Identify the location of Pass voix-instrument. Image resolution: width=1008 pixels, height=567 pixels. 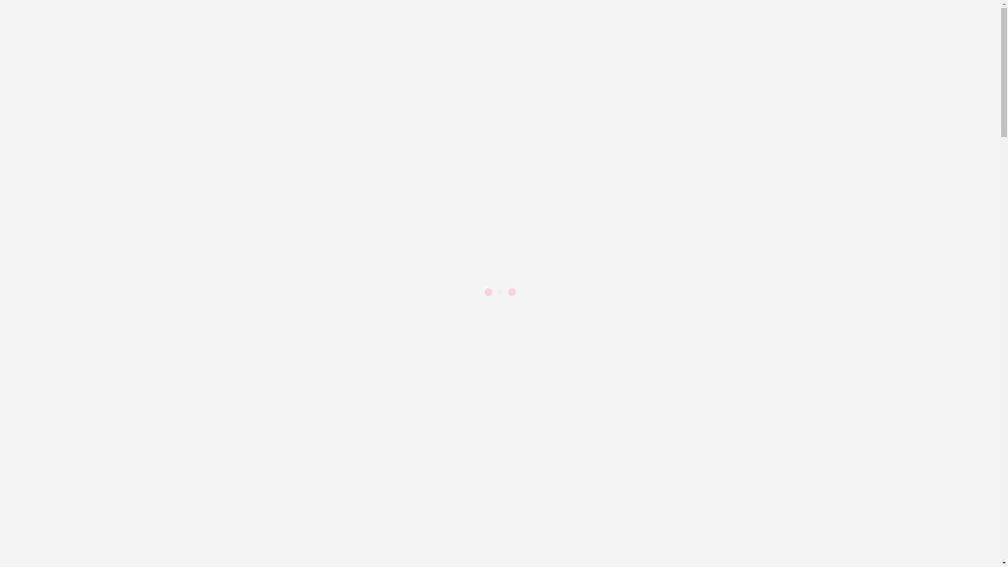
(82, 272).